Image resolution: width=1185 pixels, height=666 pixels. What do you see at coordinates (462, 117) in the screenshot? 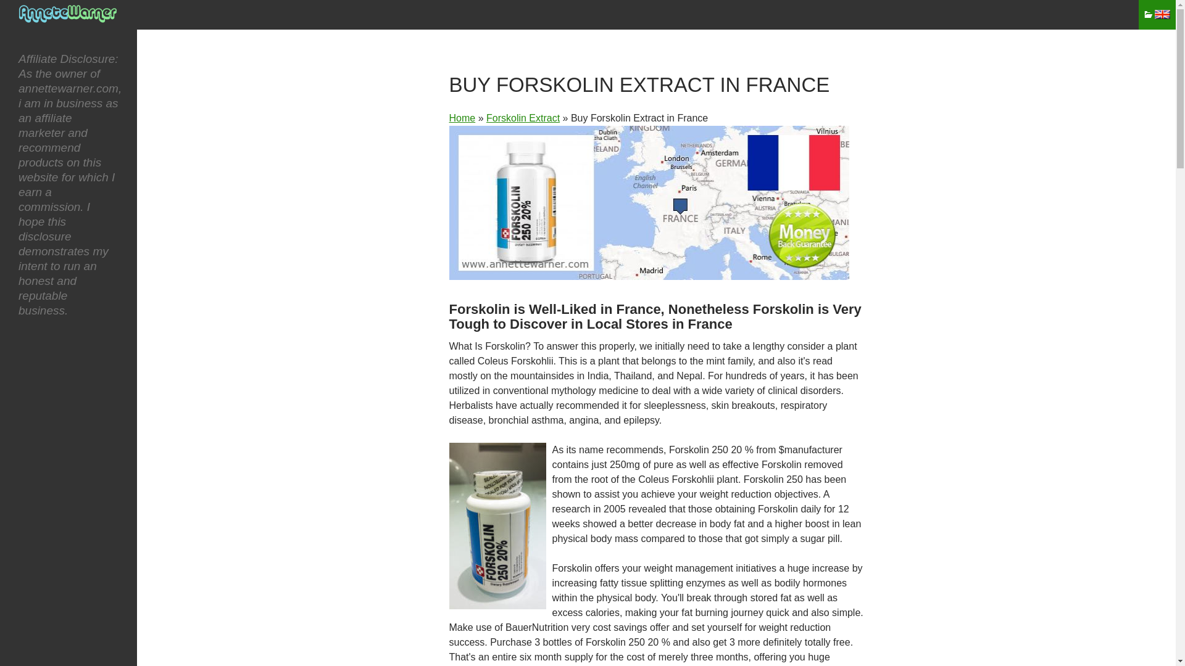
I see `Home` at bounding box center [462, 117].